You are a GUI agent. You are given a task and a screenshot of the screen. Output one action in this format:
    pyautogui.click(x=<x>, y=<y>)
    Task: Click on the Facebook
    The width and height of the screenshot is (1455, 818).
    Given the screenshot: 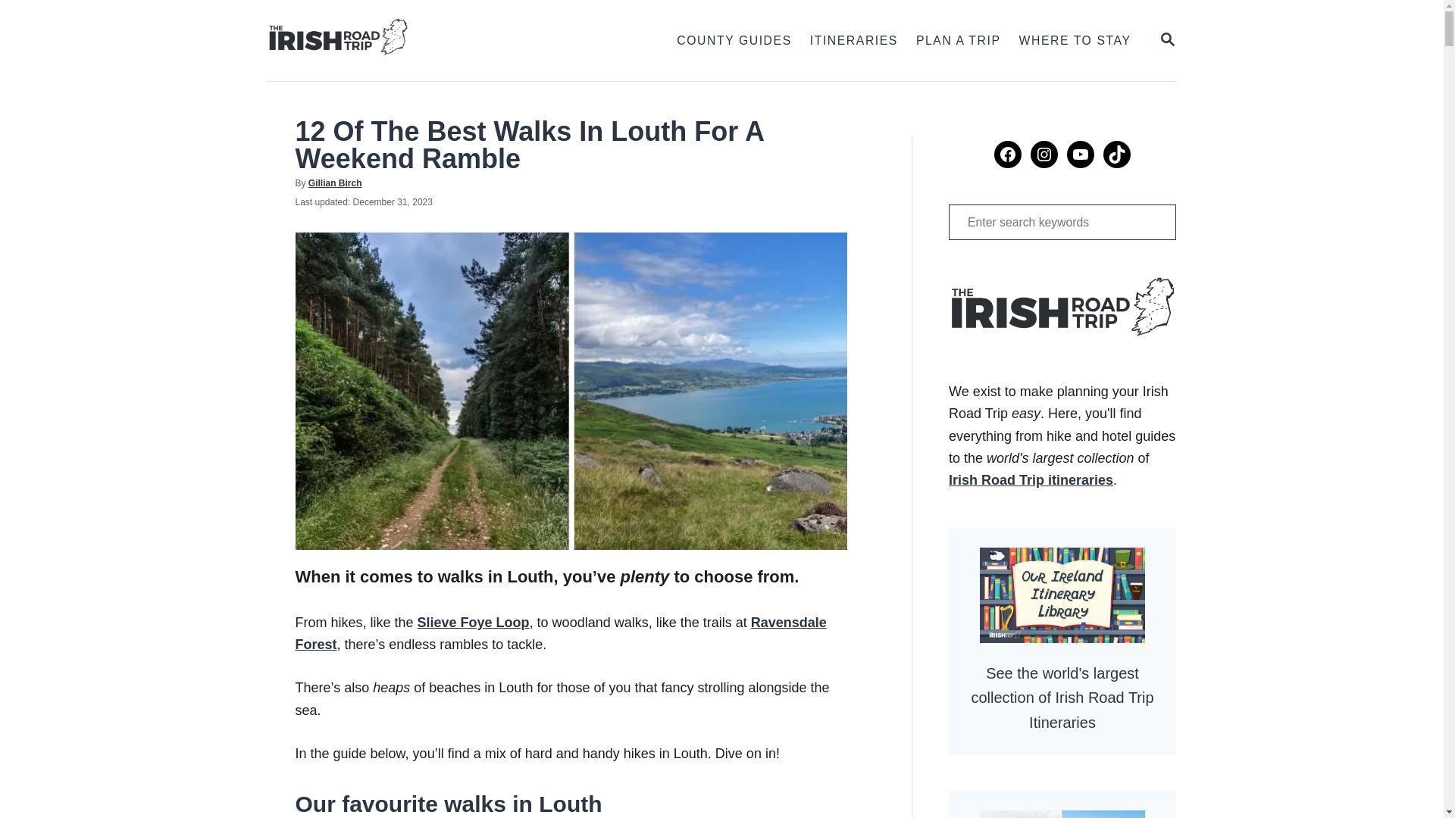 What is the action you would take?
    pyautogui.click(x=1167, y=40)
    